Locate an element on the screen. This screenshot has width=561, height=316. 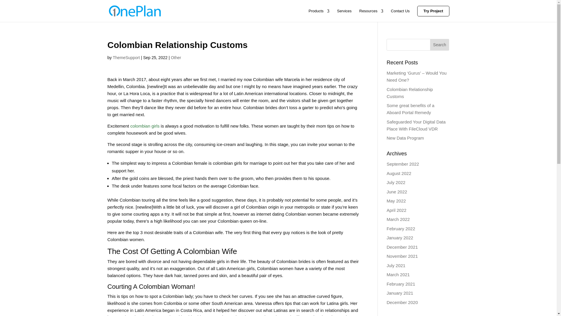
March 2022 is located at coordinates (398, 219).